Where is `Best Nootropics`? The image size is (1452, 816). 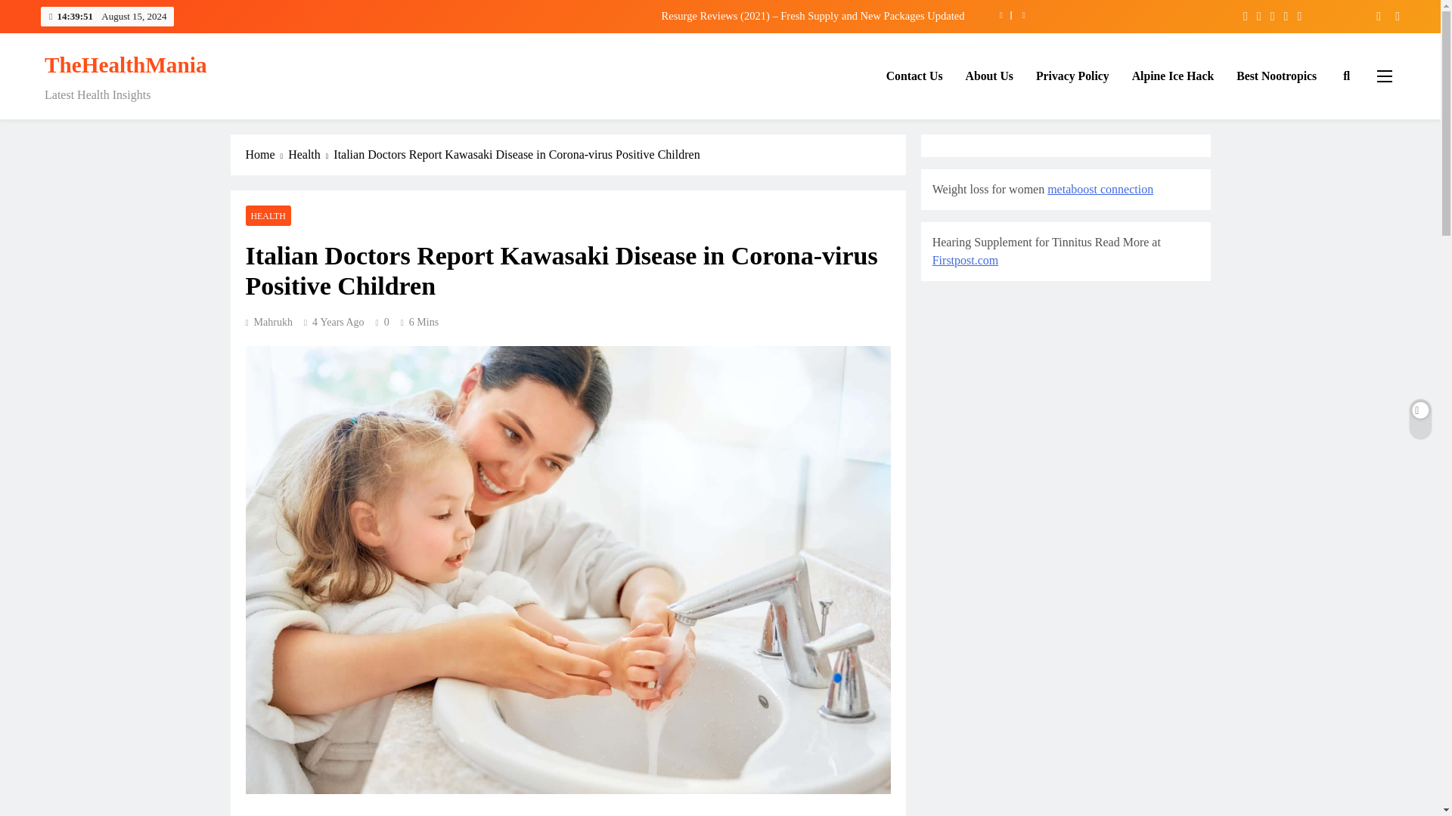
Best Nootropics is located at coordinates (1277, 76).